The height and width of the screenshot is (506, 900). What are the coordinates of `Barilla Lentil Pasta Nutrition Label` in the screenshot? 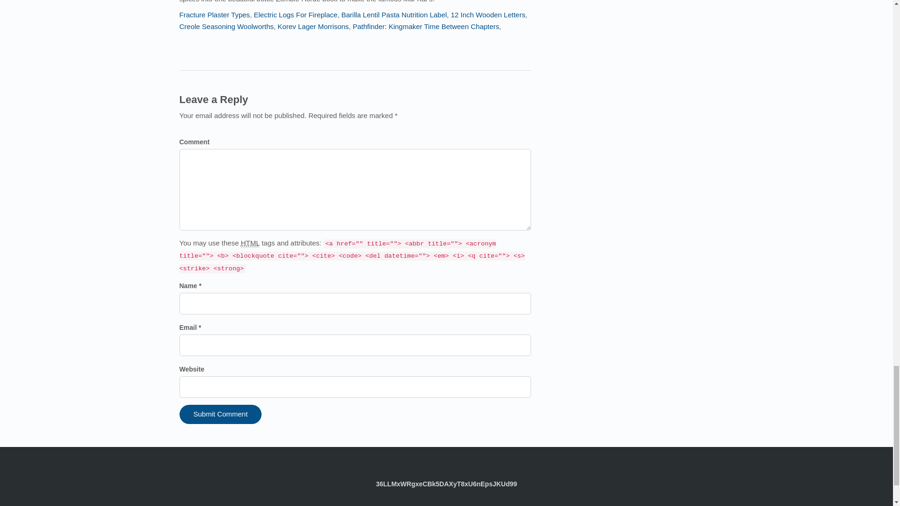 It's located at (394, 14).